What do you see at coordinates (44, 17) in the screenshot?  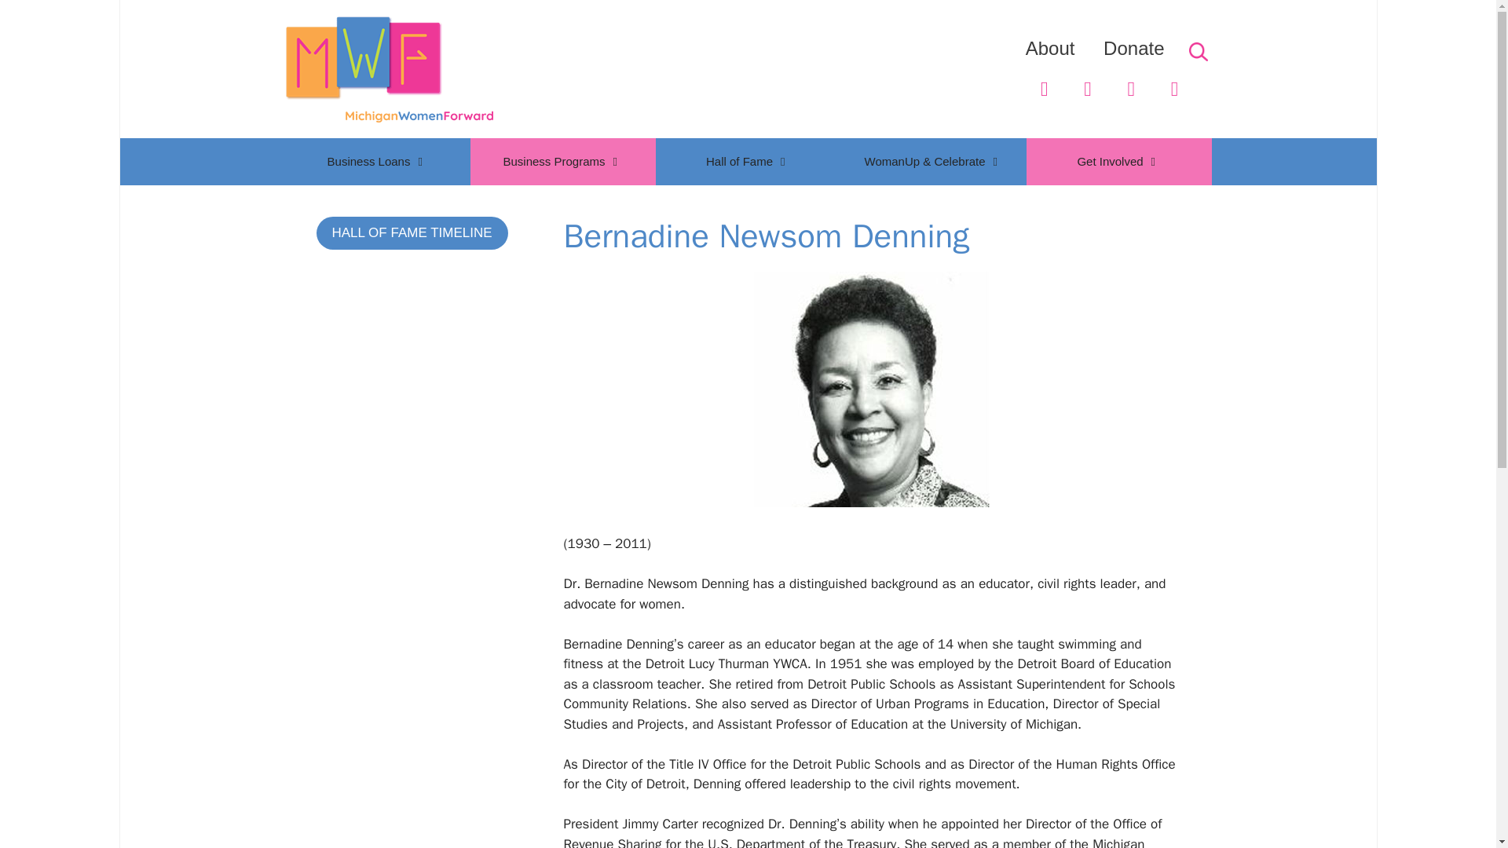 I see `Search` at bounding box center [44, 17].